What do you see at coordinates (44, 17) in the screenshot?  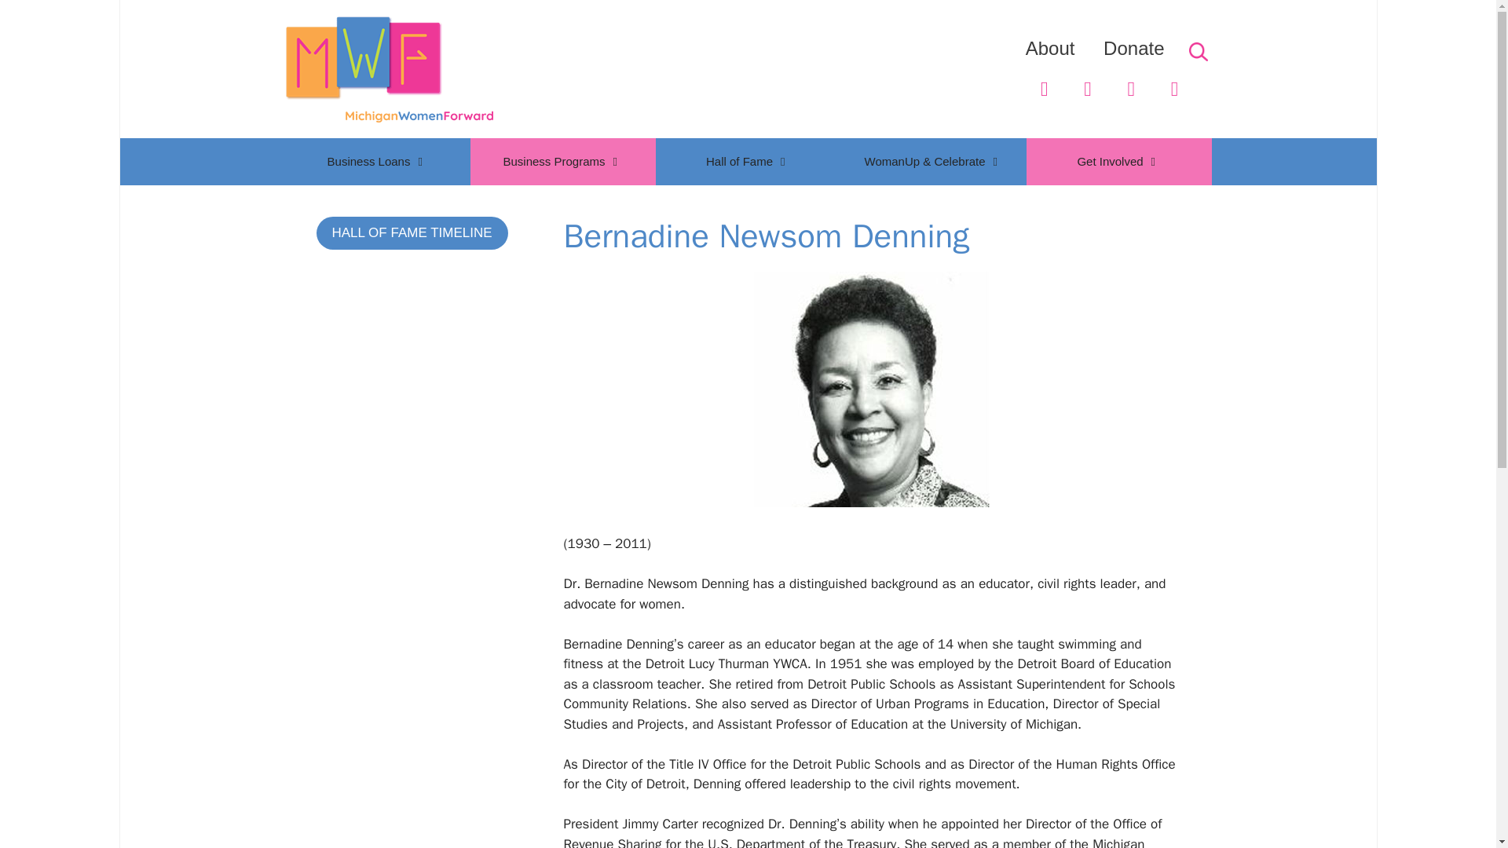 I see `Search` at bounding box center [44, 17].